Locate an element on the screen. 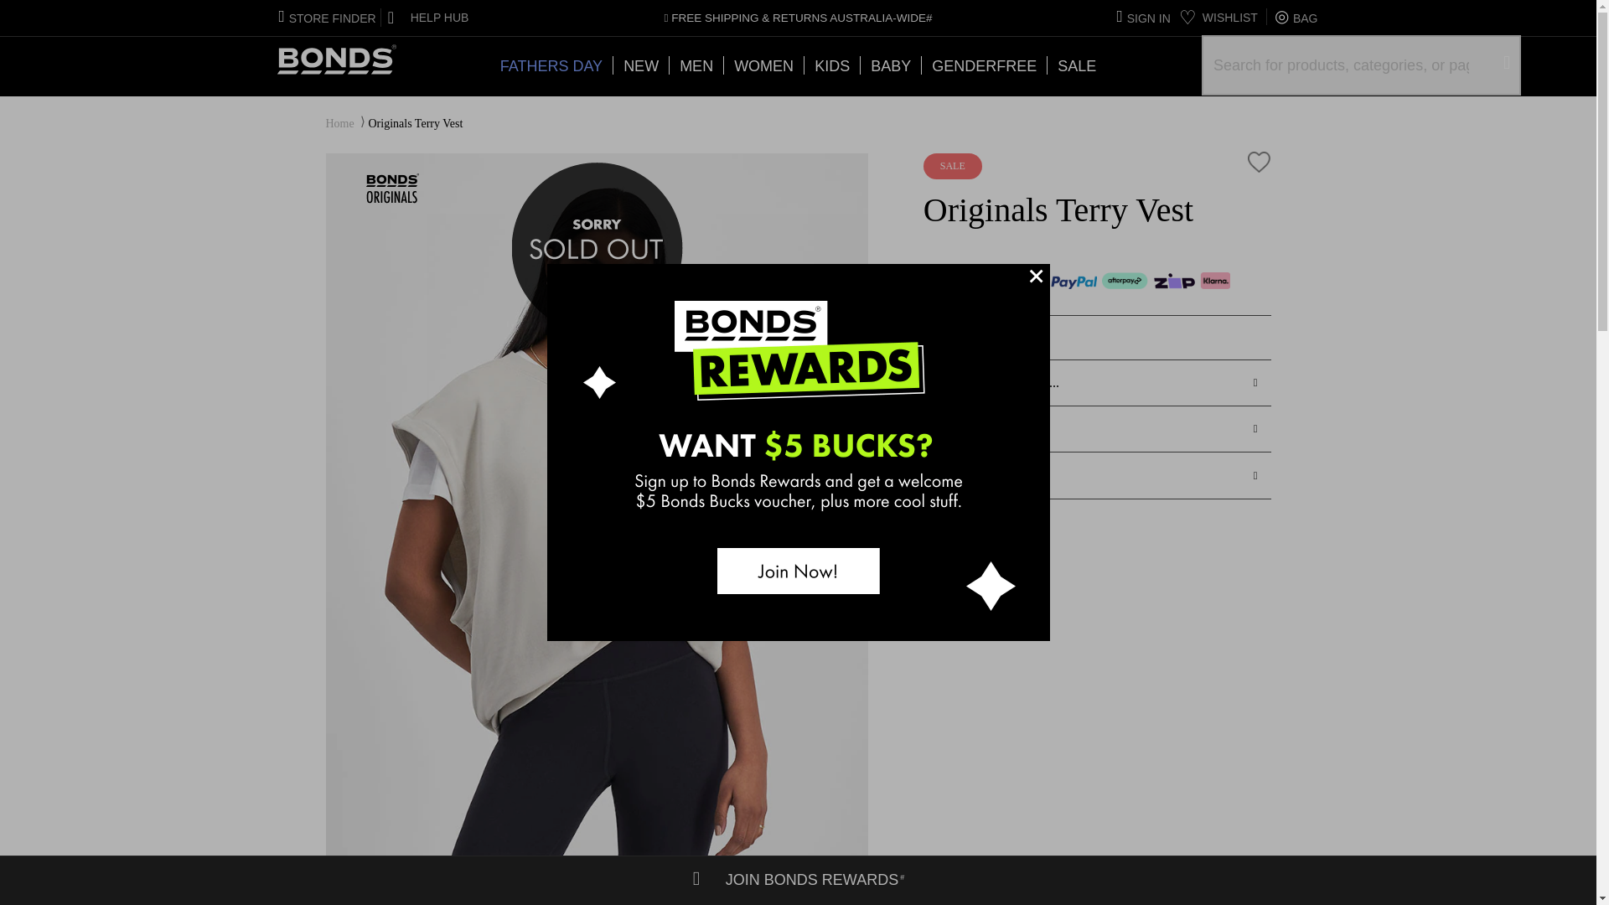  FATHERS DAY is located at coordinates (551, 65).